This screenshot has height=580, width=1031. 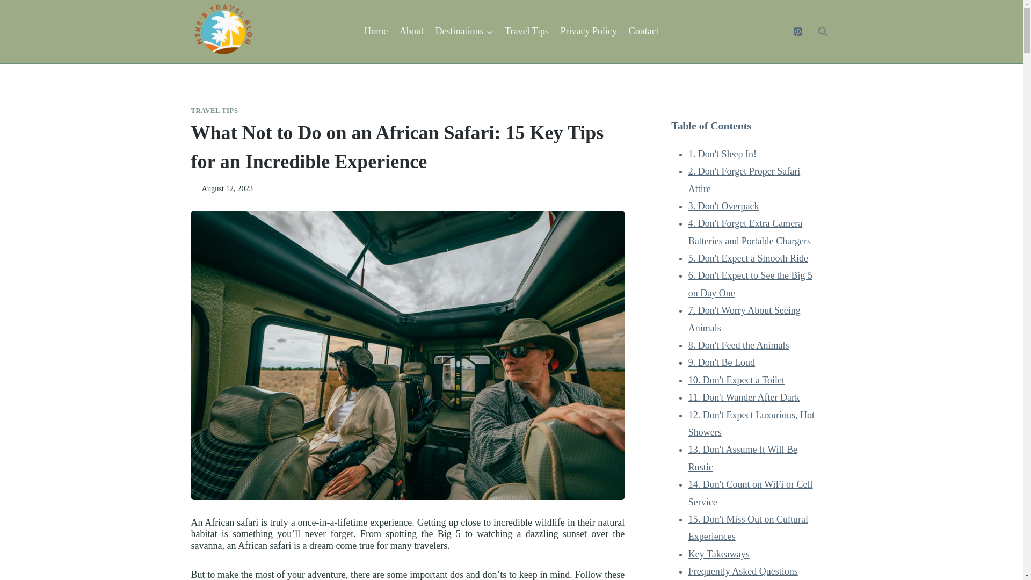 I want to click on TRAVEL TIPS, so click(x=214, y=110).